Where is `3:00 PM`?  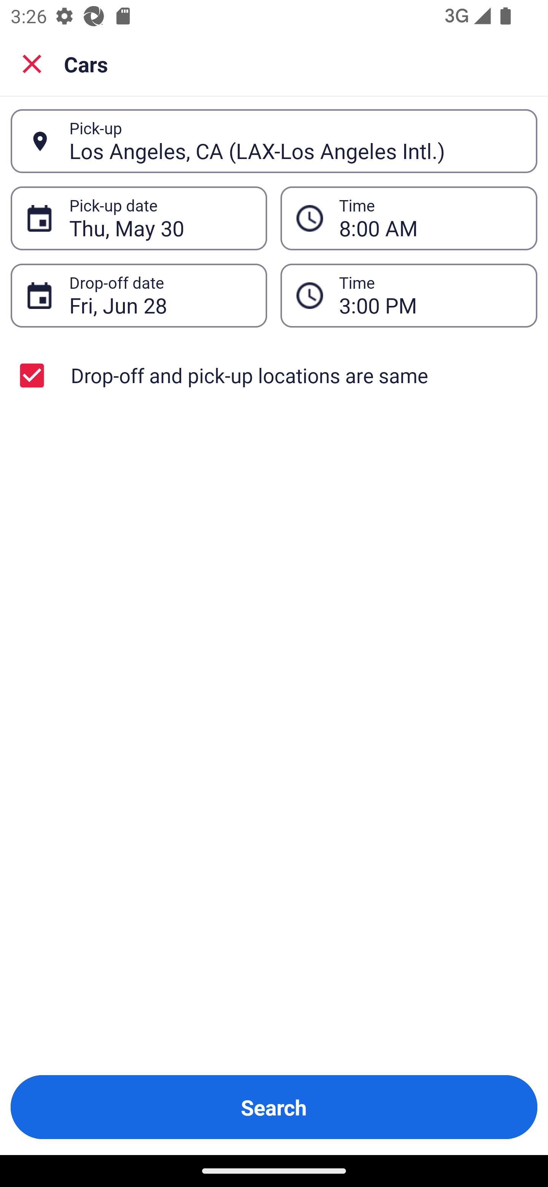 3:00 PM is located at coordinates (409, 295).